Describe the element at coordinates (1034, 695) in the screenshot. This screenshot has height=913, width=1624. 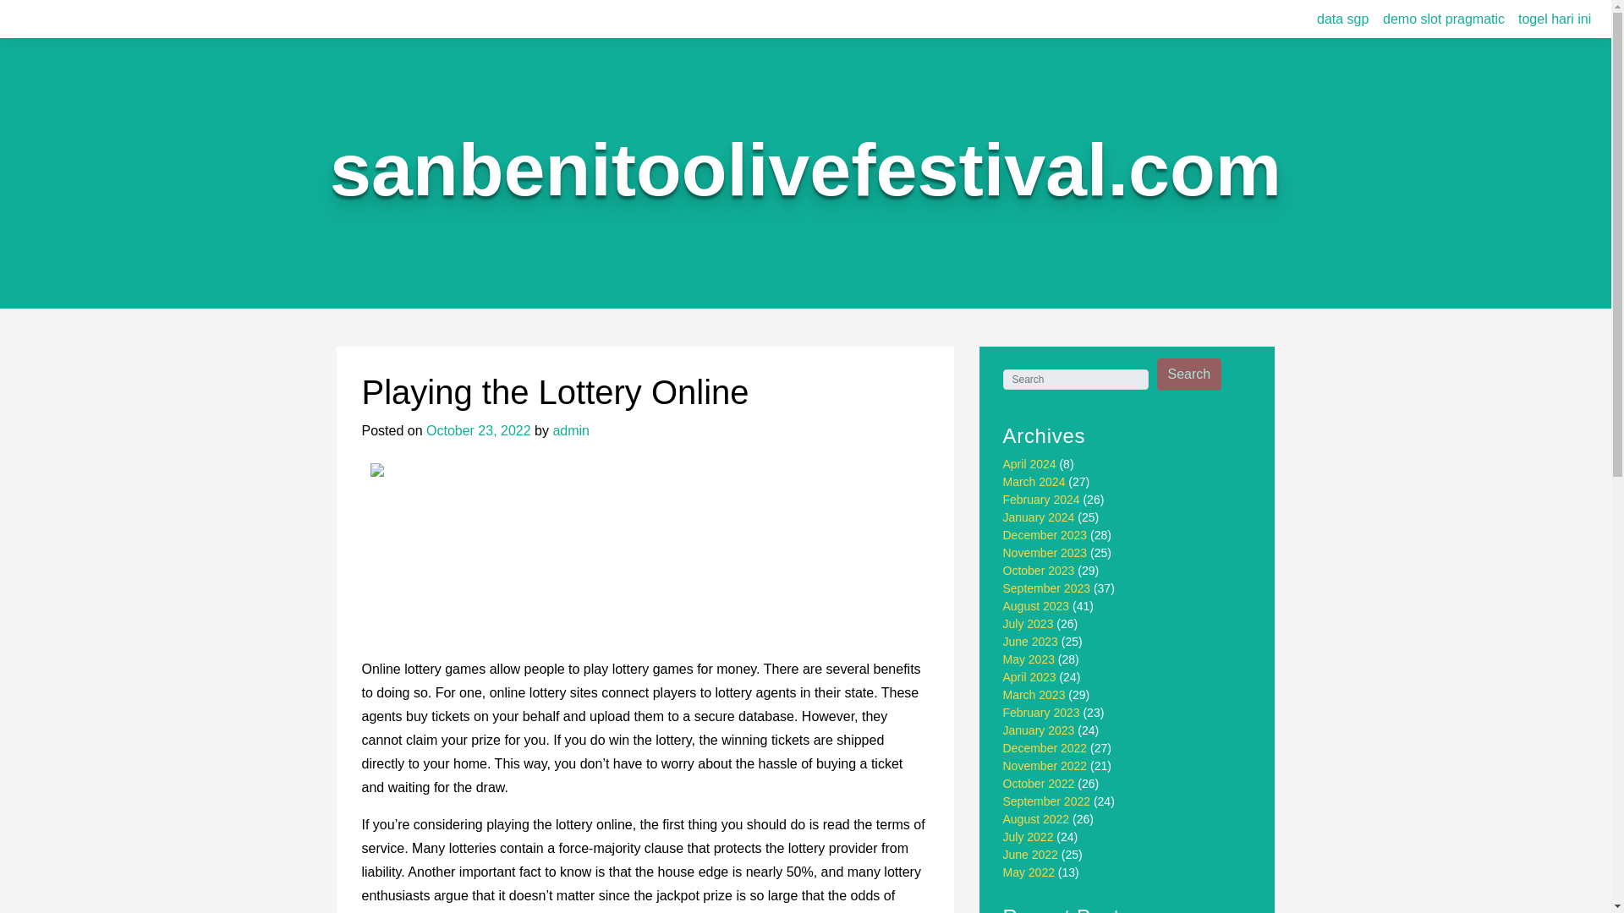
I see `March 2023` at that location.